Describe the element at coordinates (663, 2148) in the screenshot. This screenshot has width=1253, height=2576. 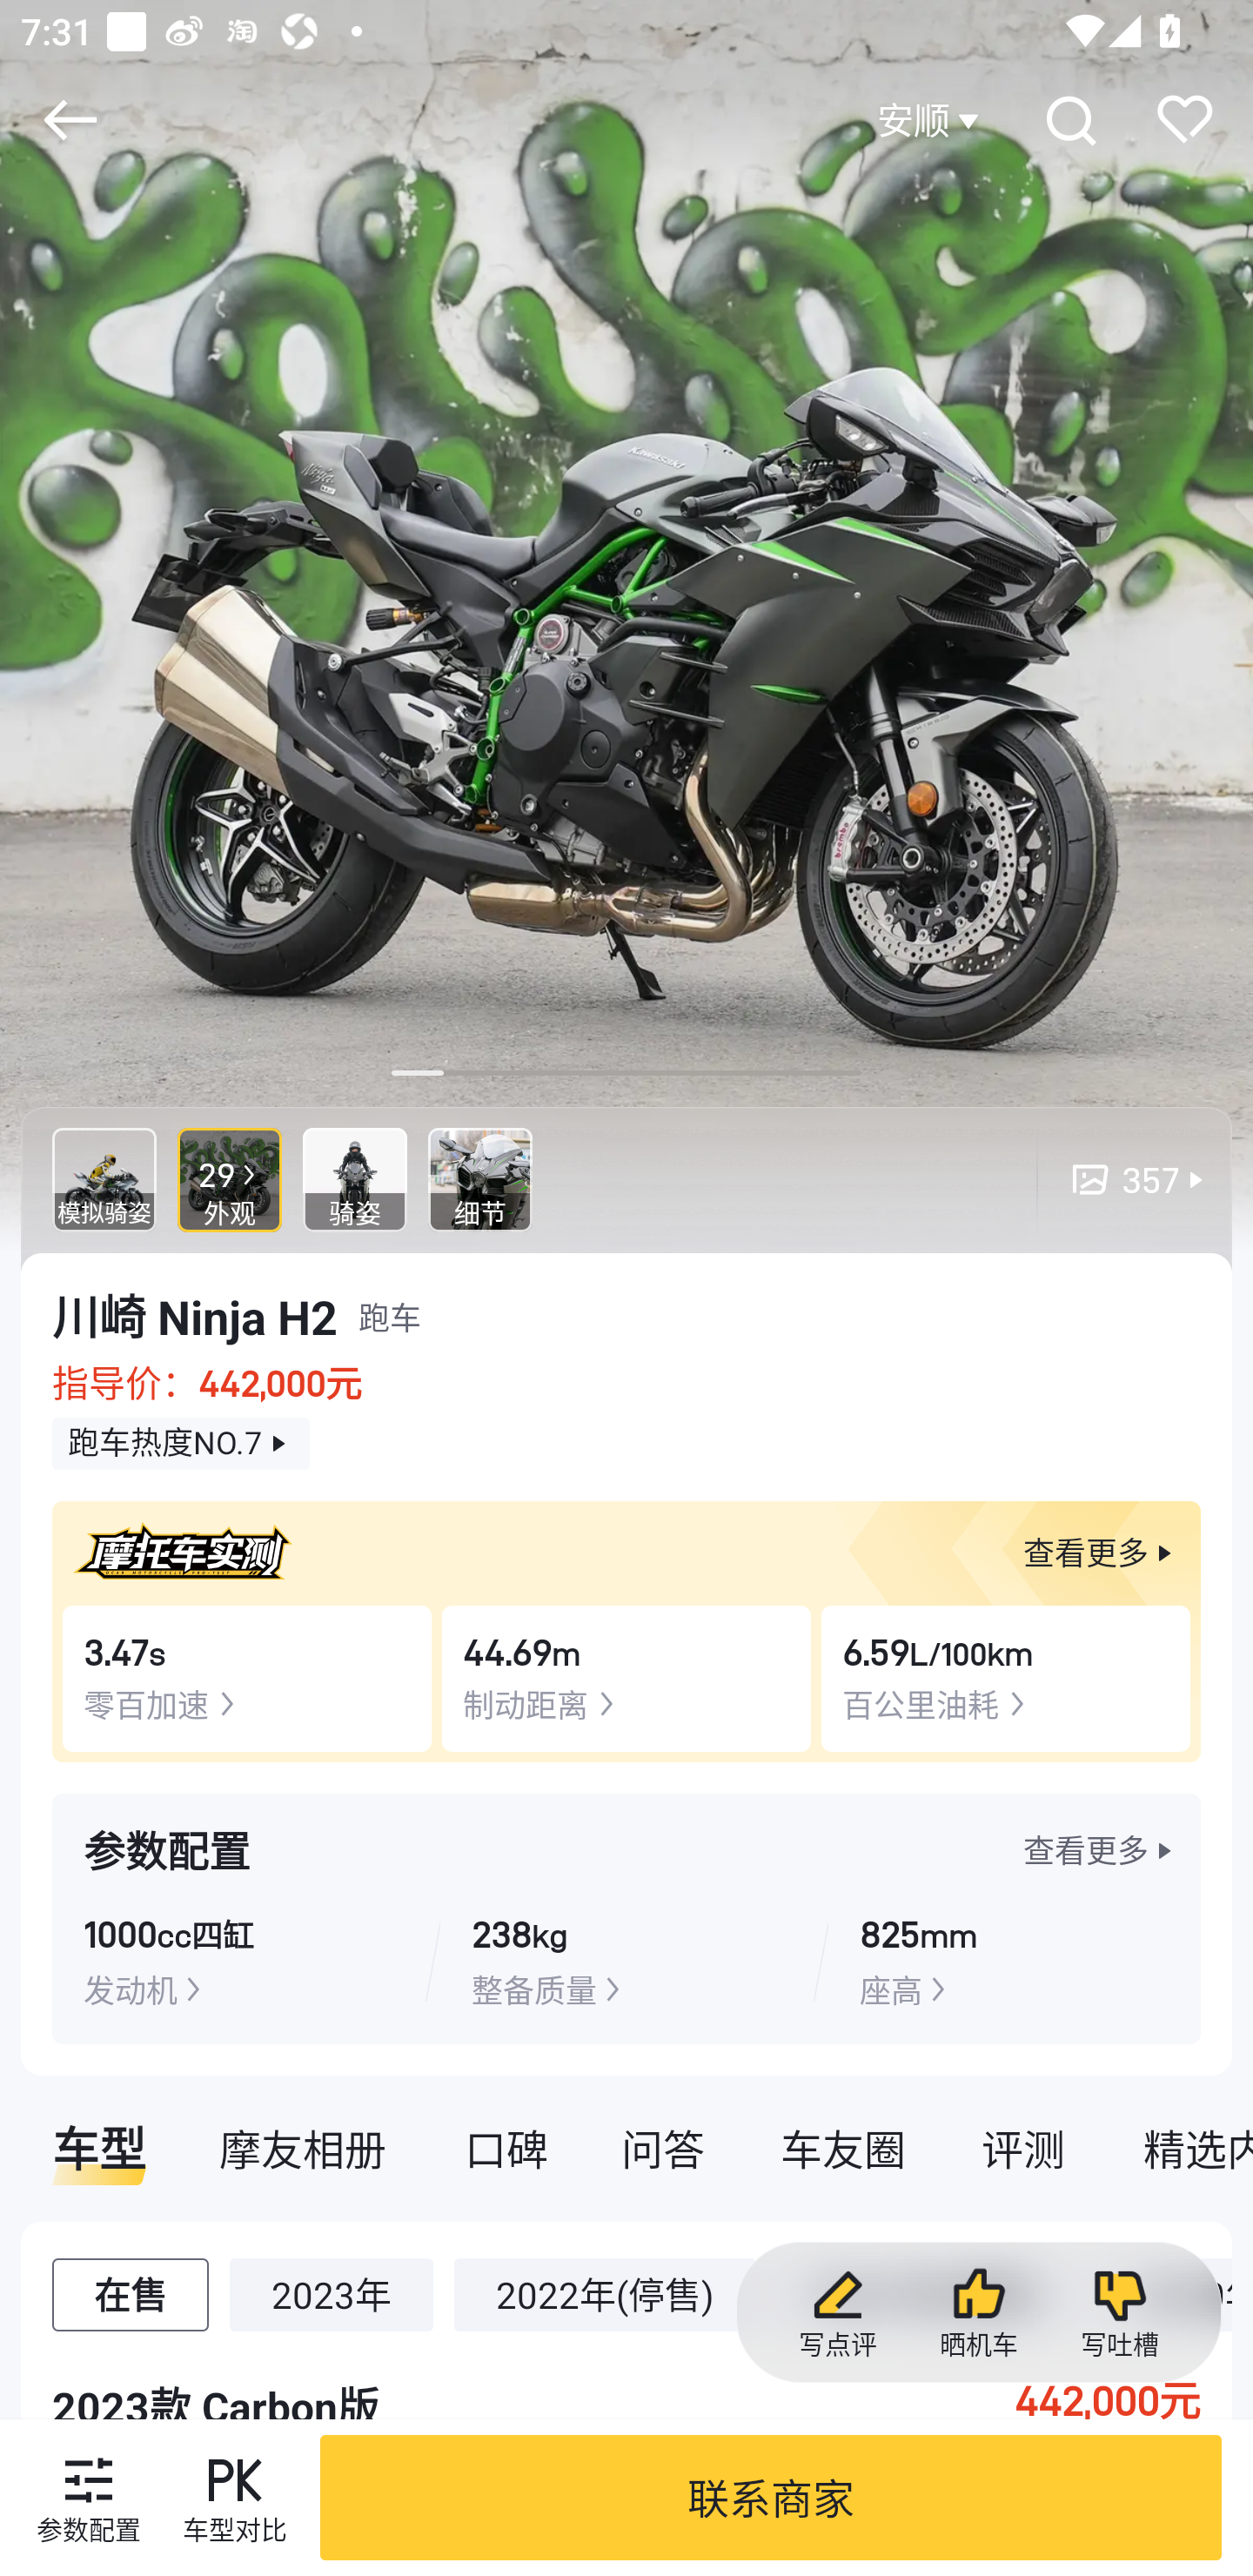
I see `问答` at that location.